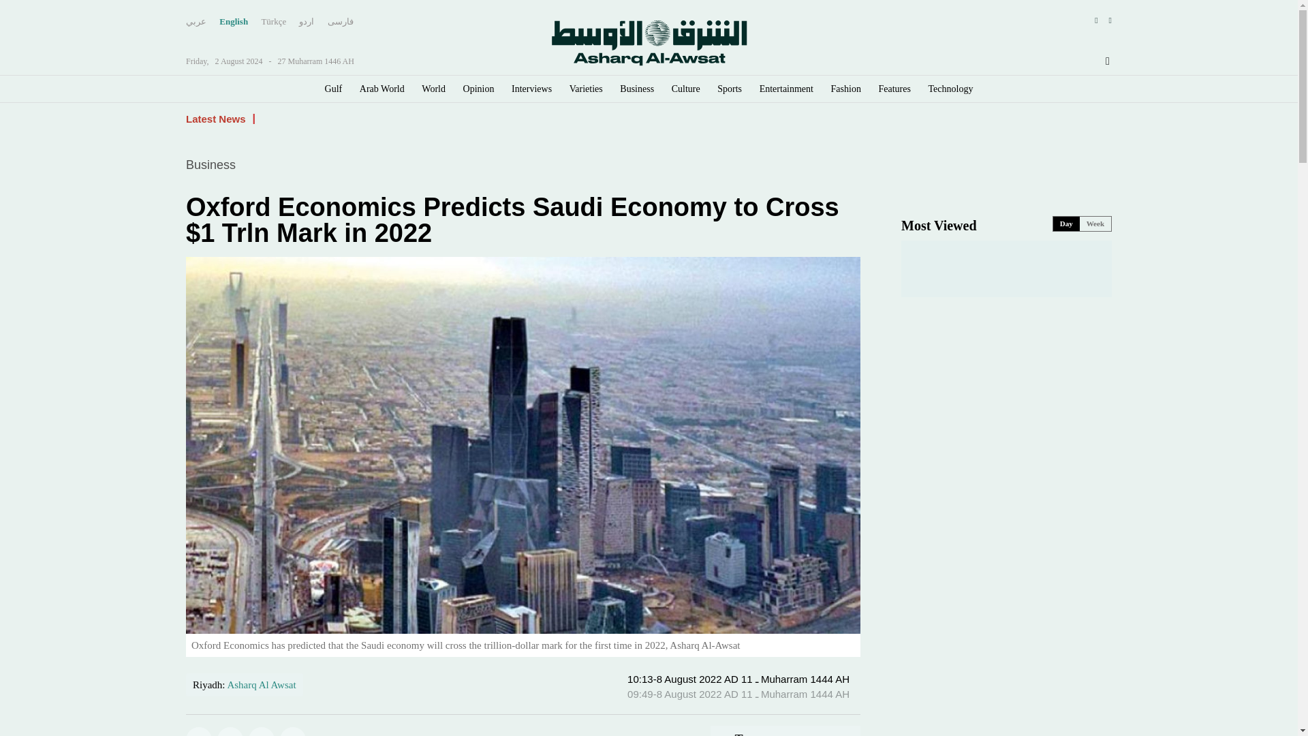 Image resolution: width=1308 pixels, height=736 pixels. Describe the element at coordinates (951, 89) in the screenshot. I see `Technology` at that location.